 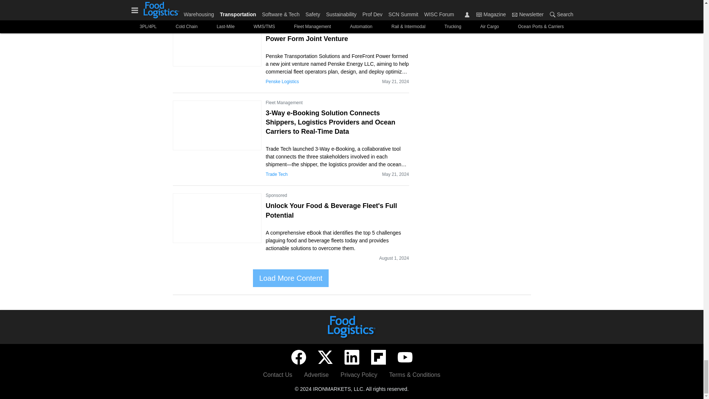 I want to click on LinkedIn icon, so click(x=351, y=357).